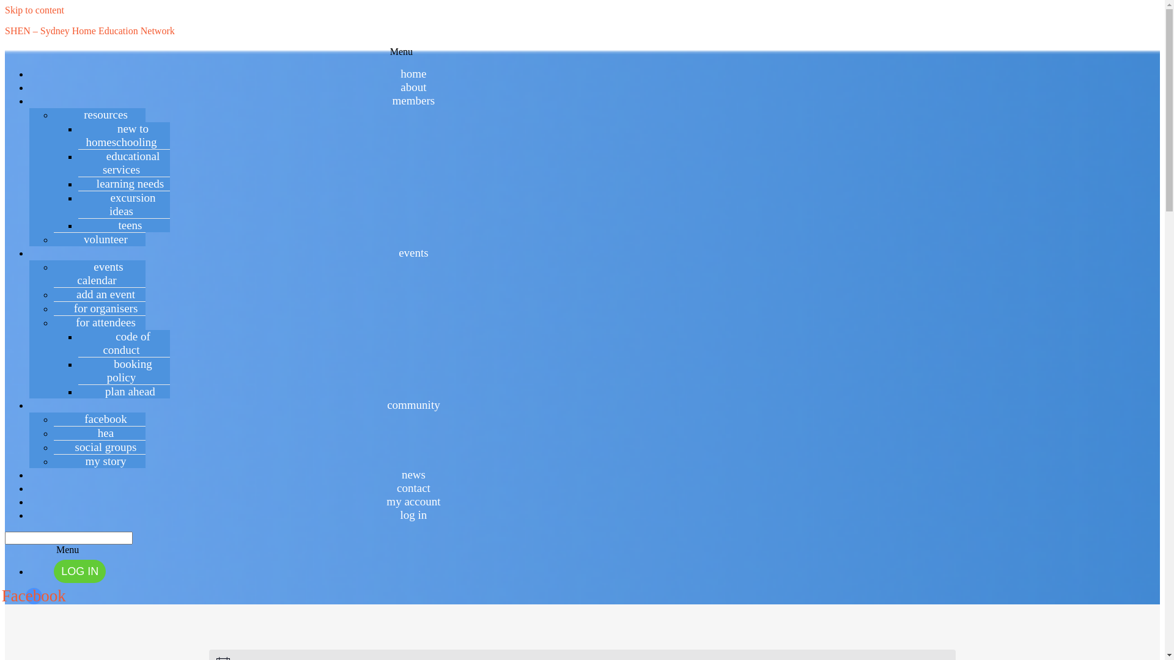 The image size is (1174, 660). I want to click on members, so click(414, 100).